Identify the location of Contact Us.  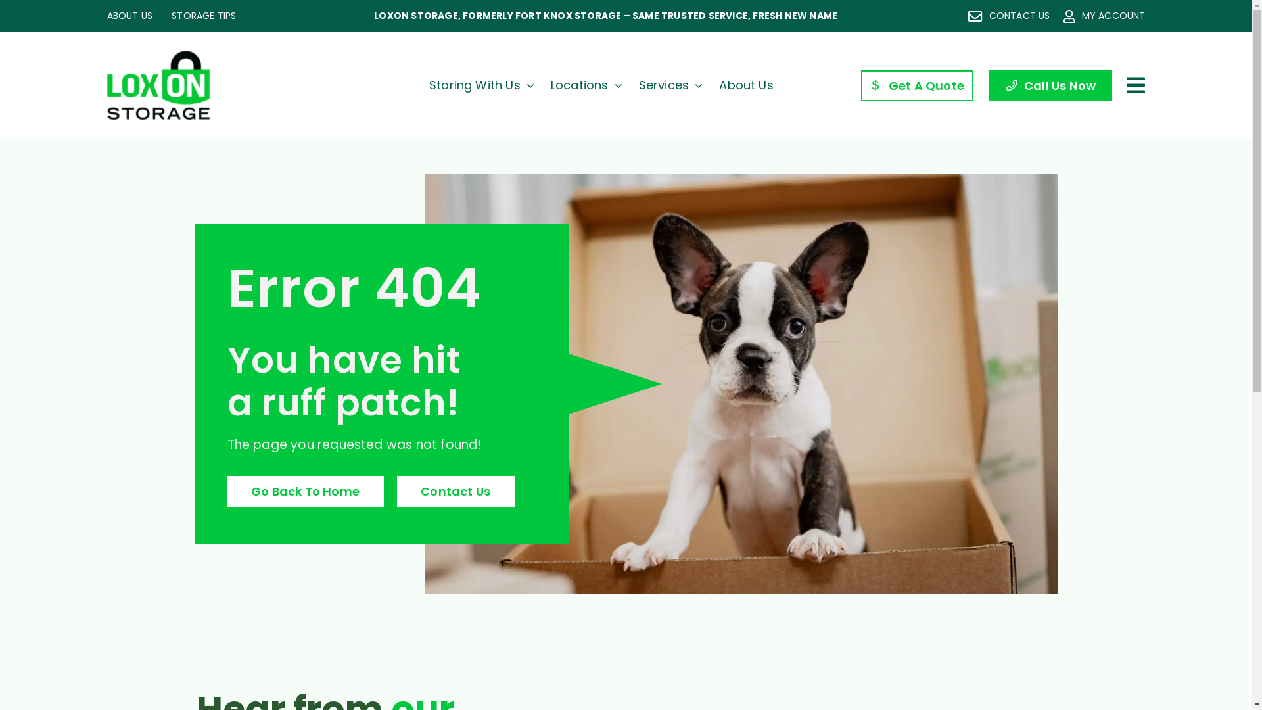
(456, 492).